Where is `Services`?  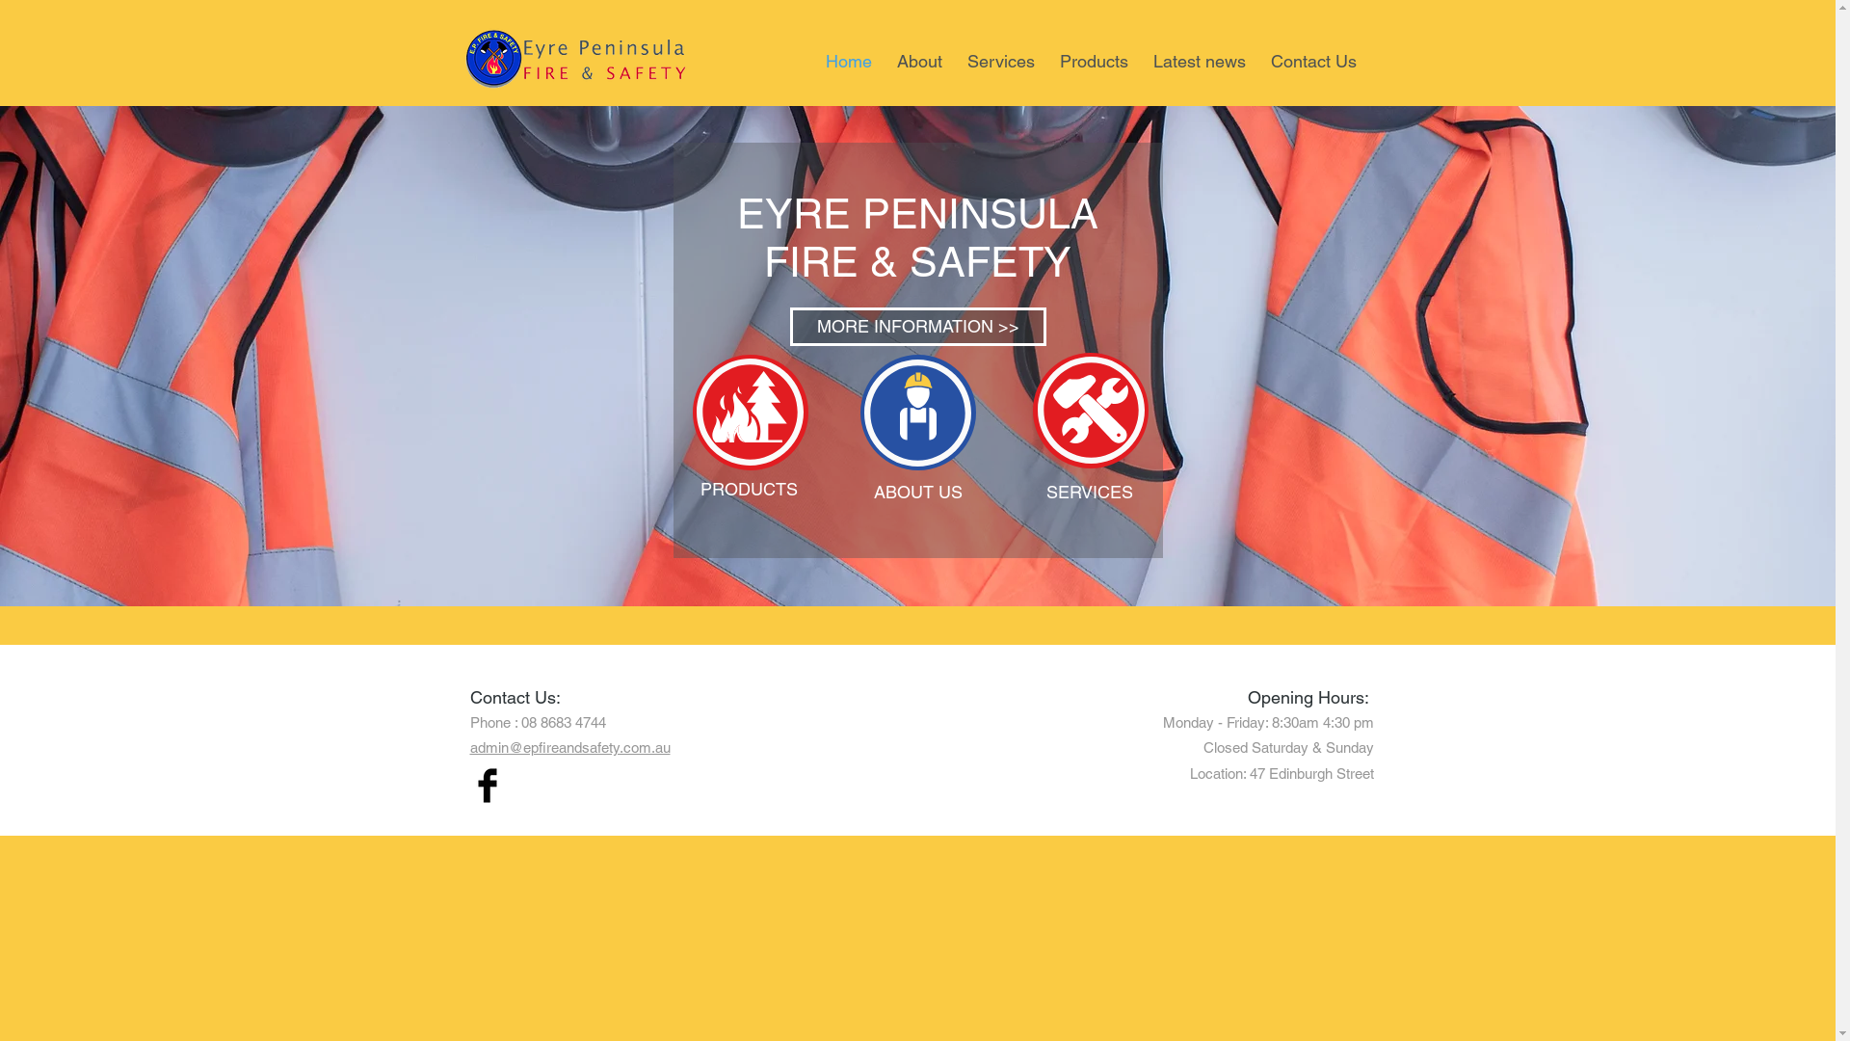 Services is located at coordinates (1000, 58).